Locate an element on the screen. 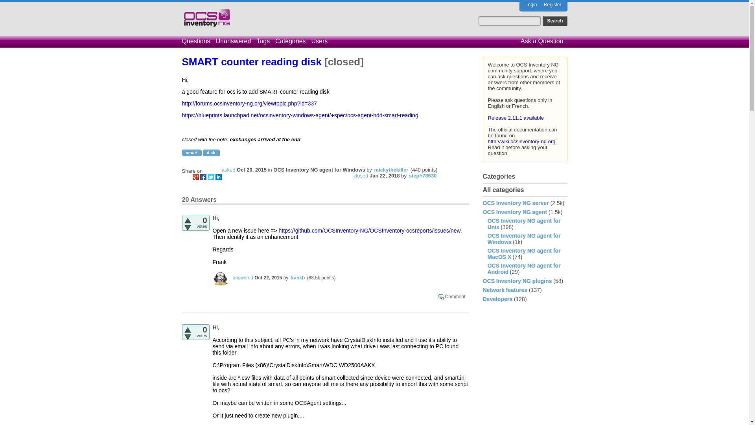  Search is located at coordinates (554, 20).